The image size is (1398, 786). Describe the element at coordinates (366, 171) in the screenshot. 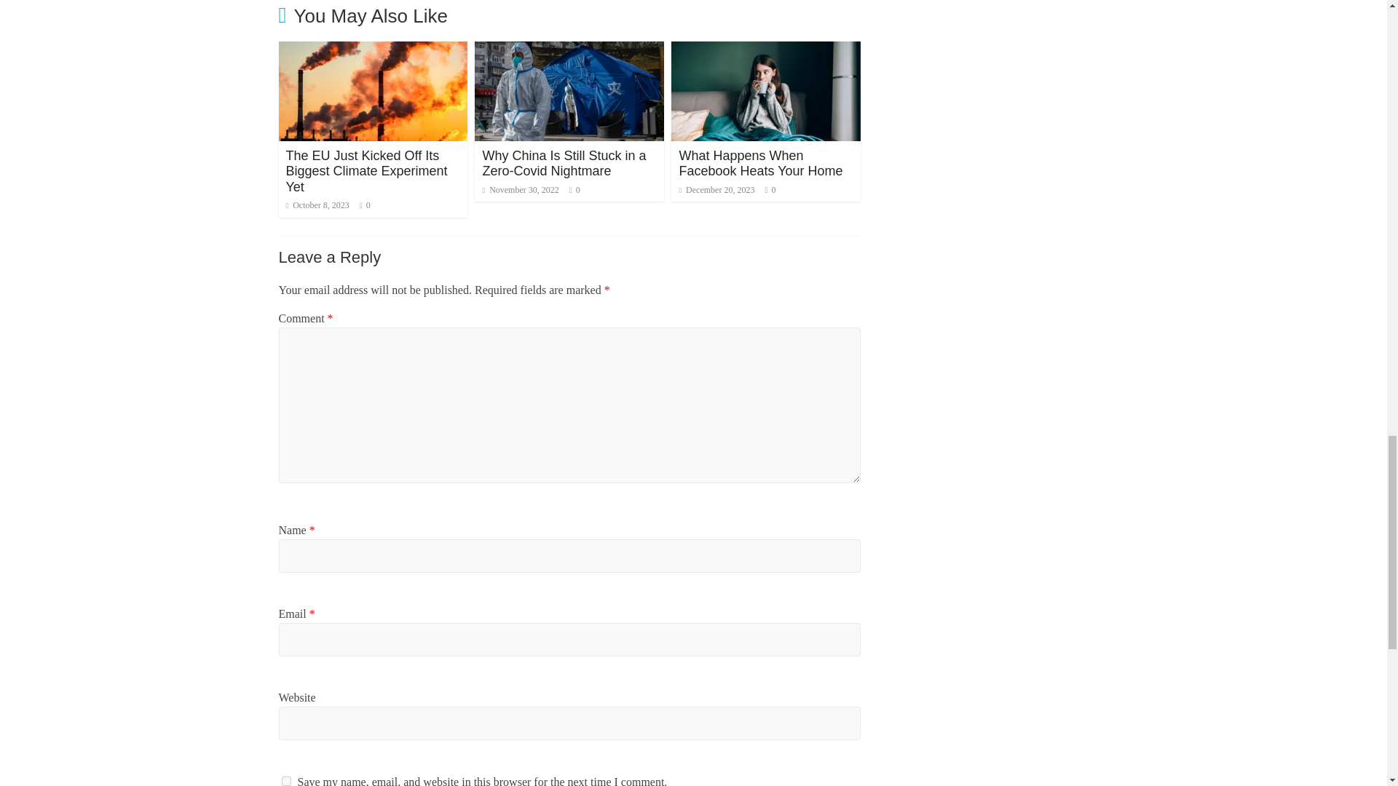

I see `The EU Just Kicked Off Its Biggest Climate Experiment Yet` at that location.